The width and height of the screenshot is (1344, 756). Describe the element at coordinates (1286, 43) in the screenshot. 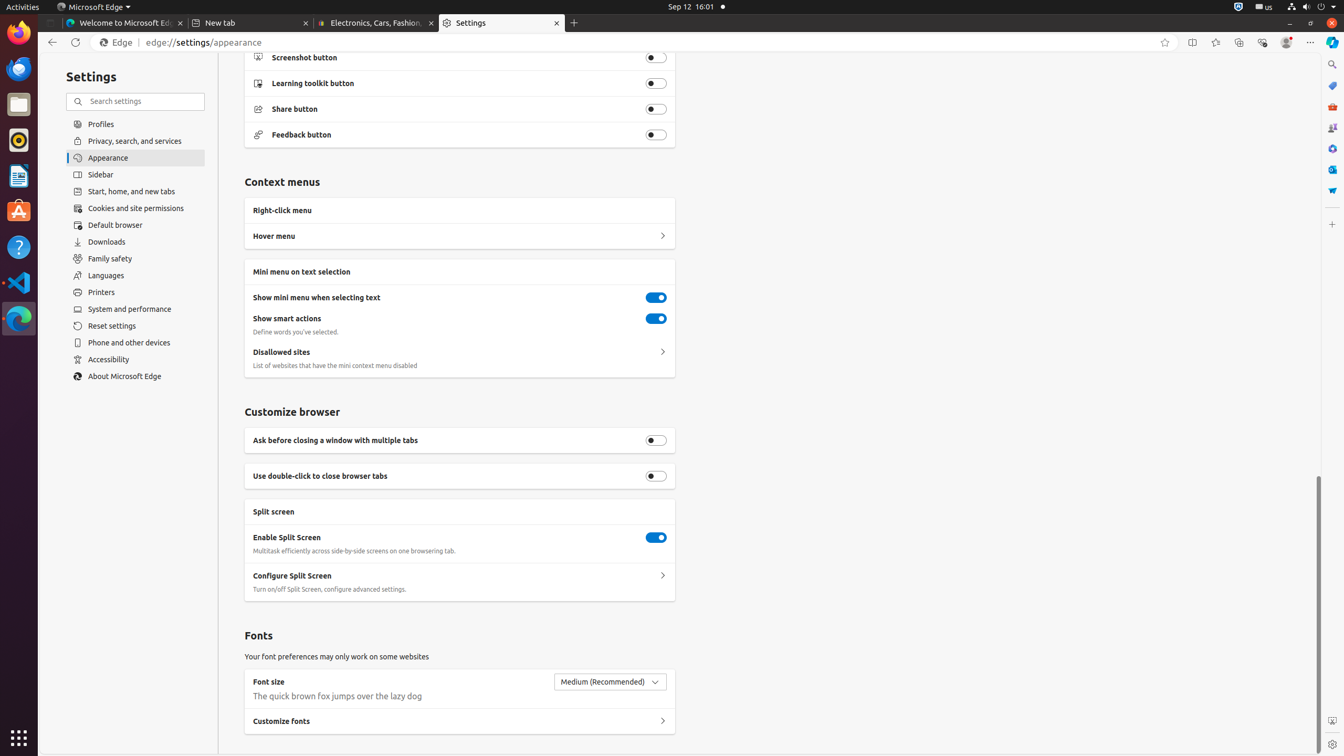

I see `Profile 1 Profile, Please sign in` at that location.